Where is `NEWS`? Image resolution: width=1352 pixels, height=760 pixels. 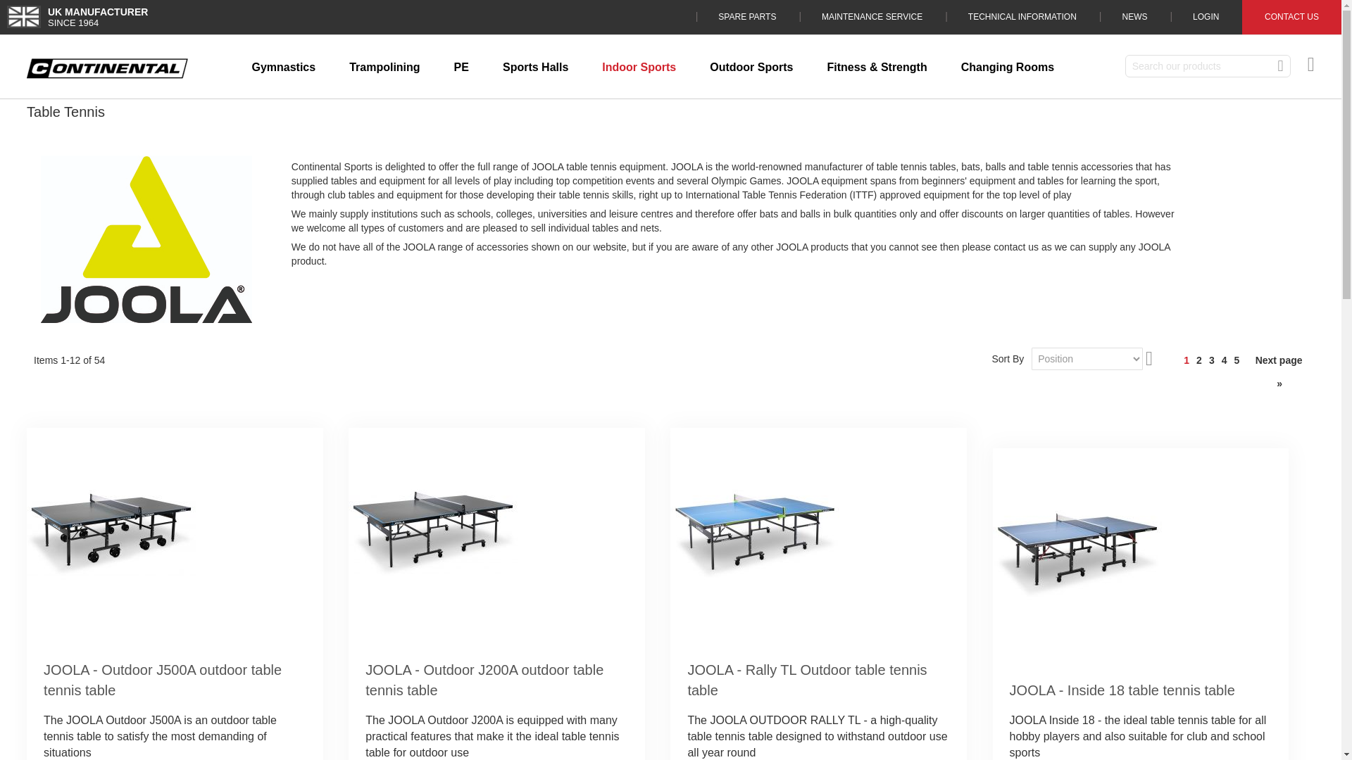
NEWS is located at coordinates (1134, 17).